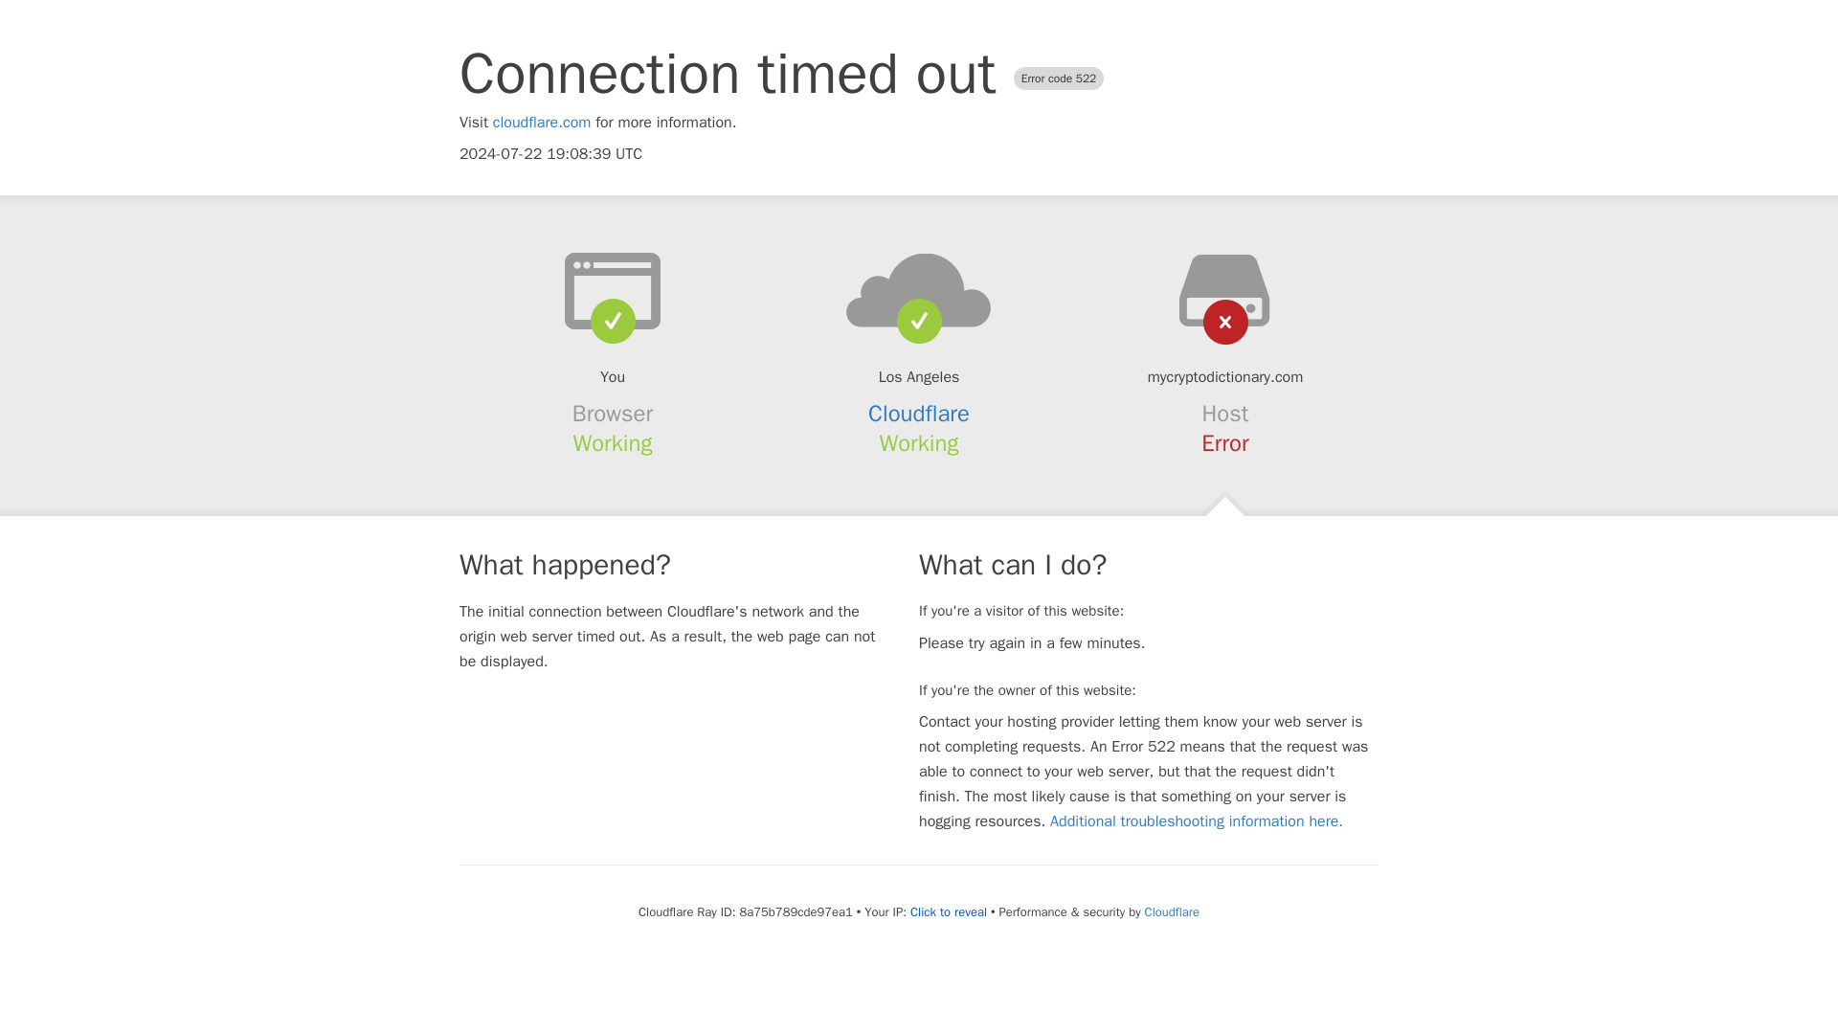 This screenshot has width=1838, height=1034. I want to click on cloudflare.com, so click(542, 123).